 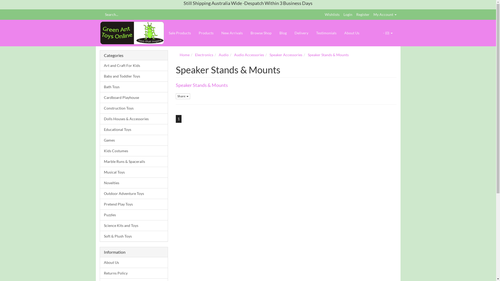 What do you see at coordinates (286, 55) in the screenshot?
I see `Speaker Accessories` at bounding box center [286, 55].